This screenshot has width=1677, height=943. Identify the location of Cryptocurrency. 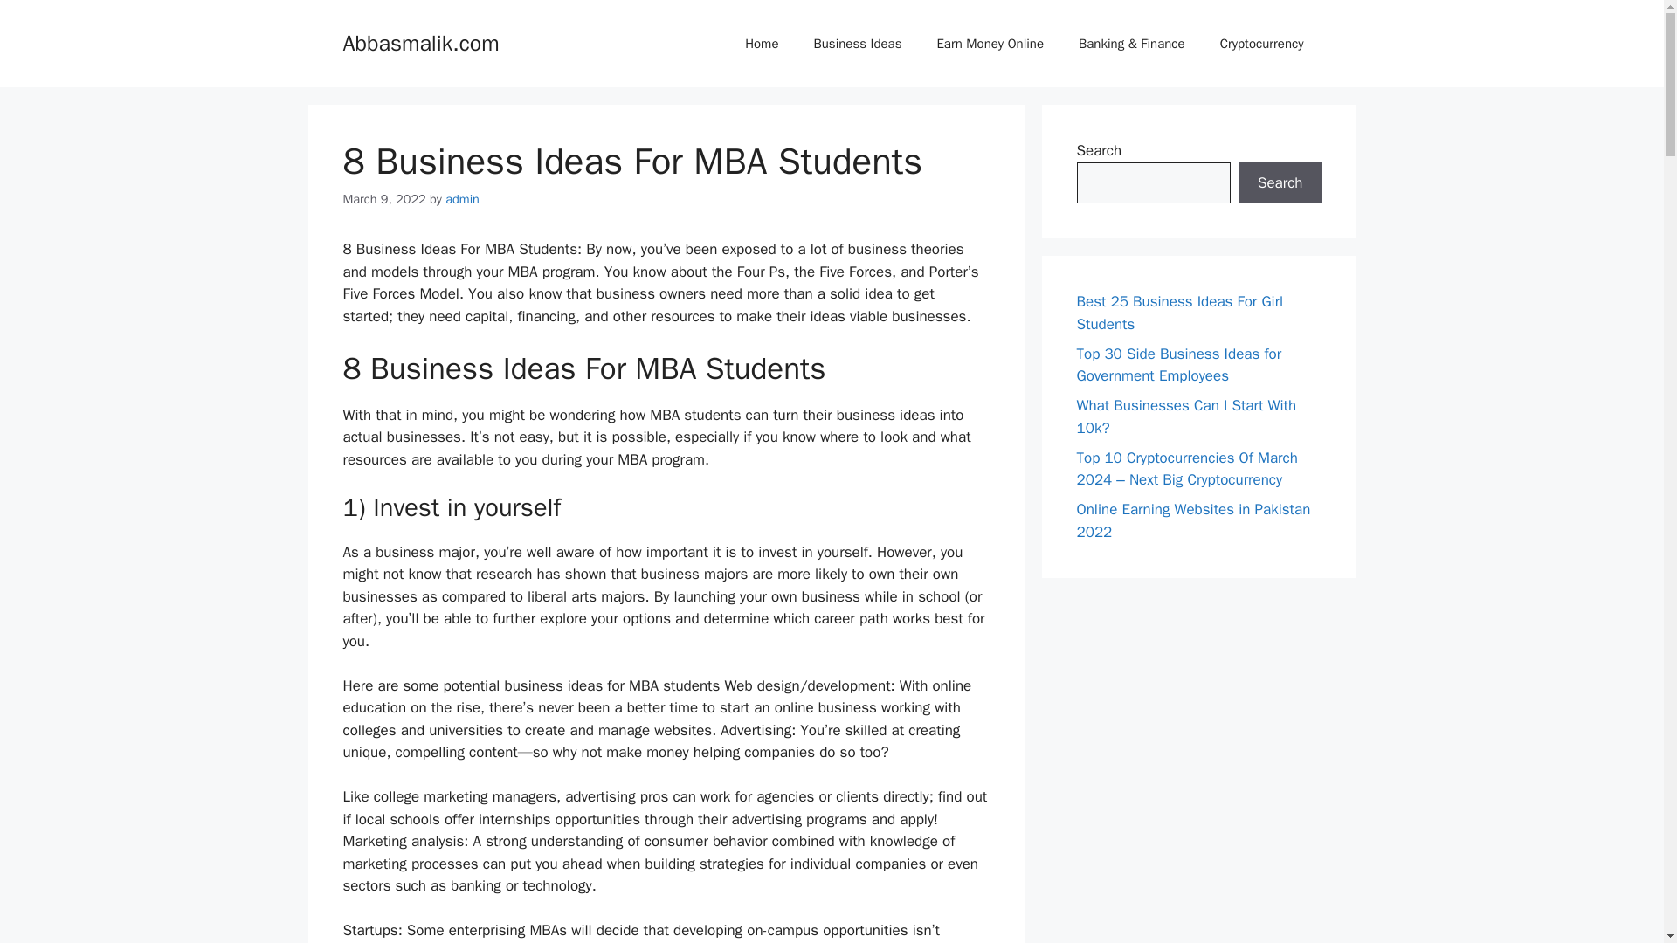
(1261, 44).